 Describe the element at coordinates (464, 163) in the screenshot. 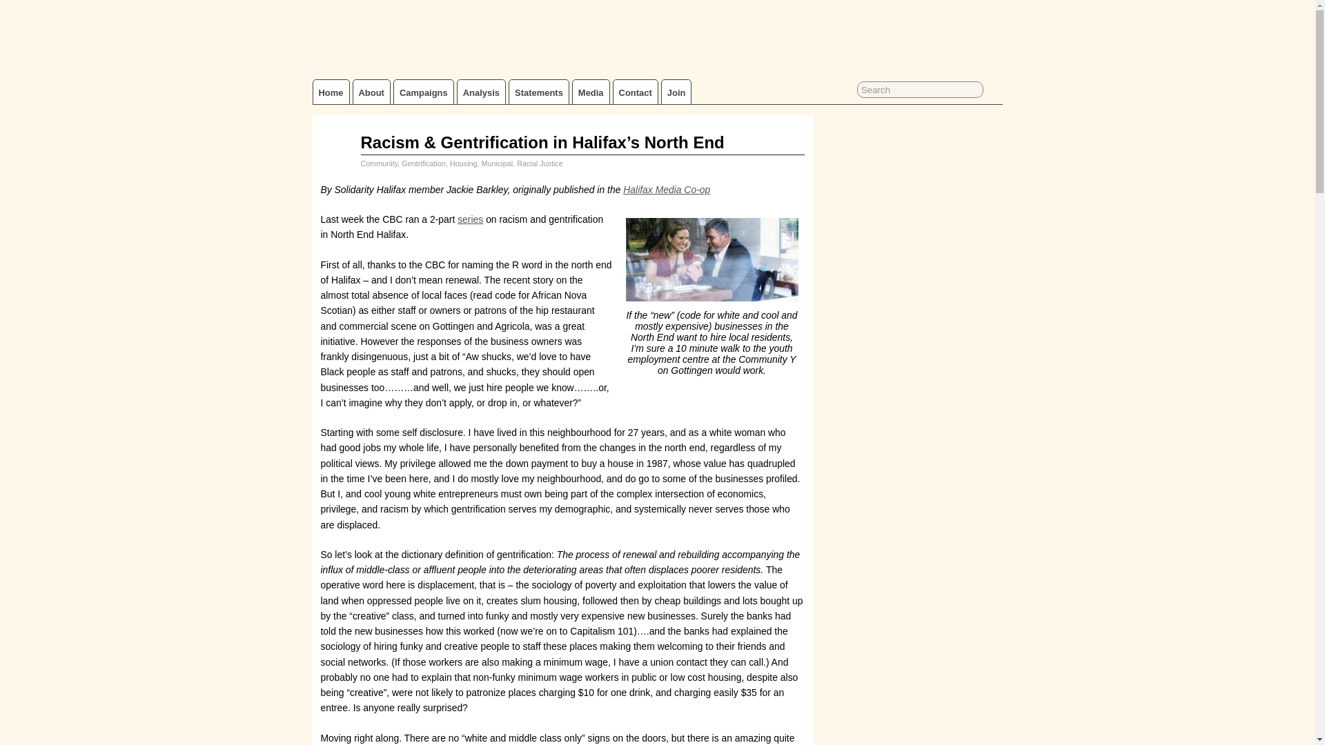

I see `Housing` at that location.